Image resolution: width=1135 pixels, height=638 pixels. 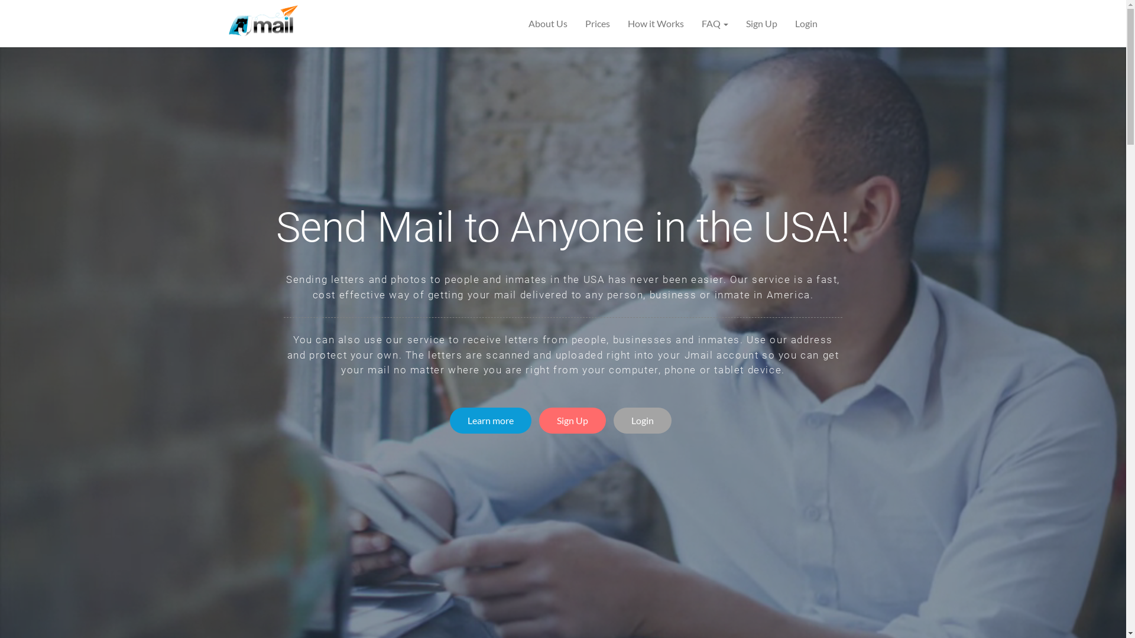 What do you see at coordinates (806, 24) in the screenshot?
I see `Login` at bounding box center [806, 24].